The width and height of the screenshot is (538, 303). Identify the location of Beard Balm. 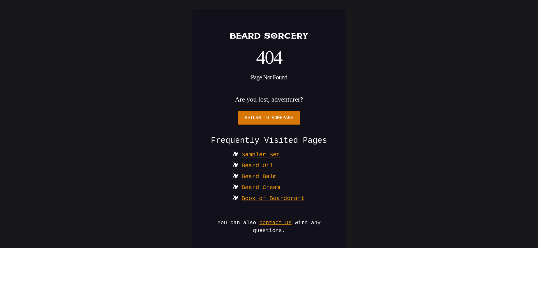
(259, 177).